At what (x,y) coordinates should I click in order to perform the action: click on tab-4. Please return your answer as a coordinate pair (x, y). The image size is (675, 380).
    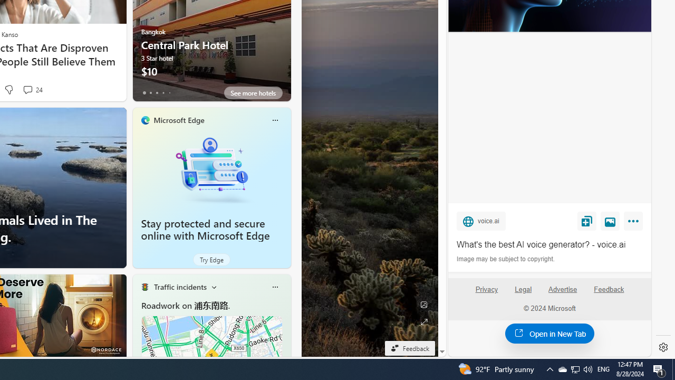
    Looking at the image, I should click on (169, 93).